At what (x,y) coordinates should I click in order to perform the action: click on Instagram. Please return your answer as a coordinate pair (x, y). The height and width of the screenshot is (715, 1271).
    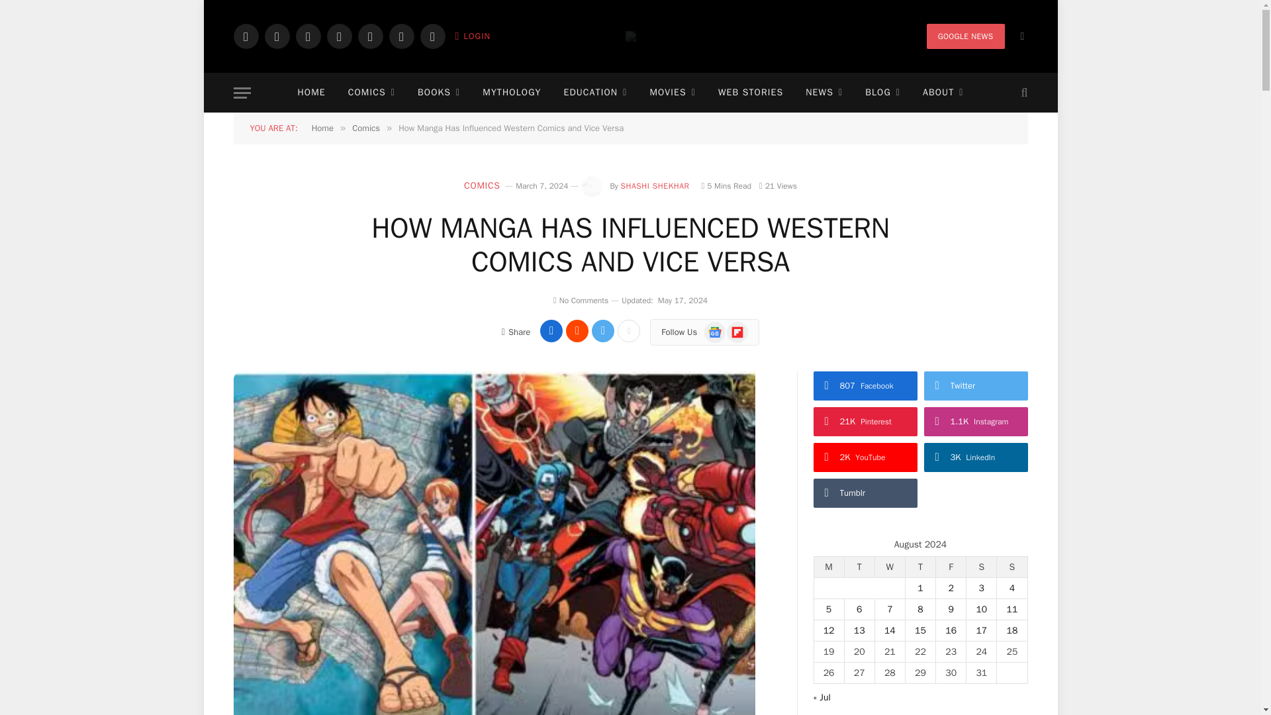
    Looking at the image, I should click on (307, 36).